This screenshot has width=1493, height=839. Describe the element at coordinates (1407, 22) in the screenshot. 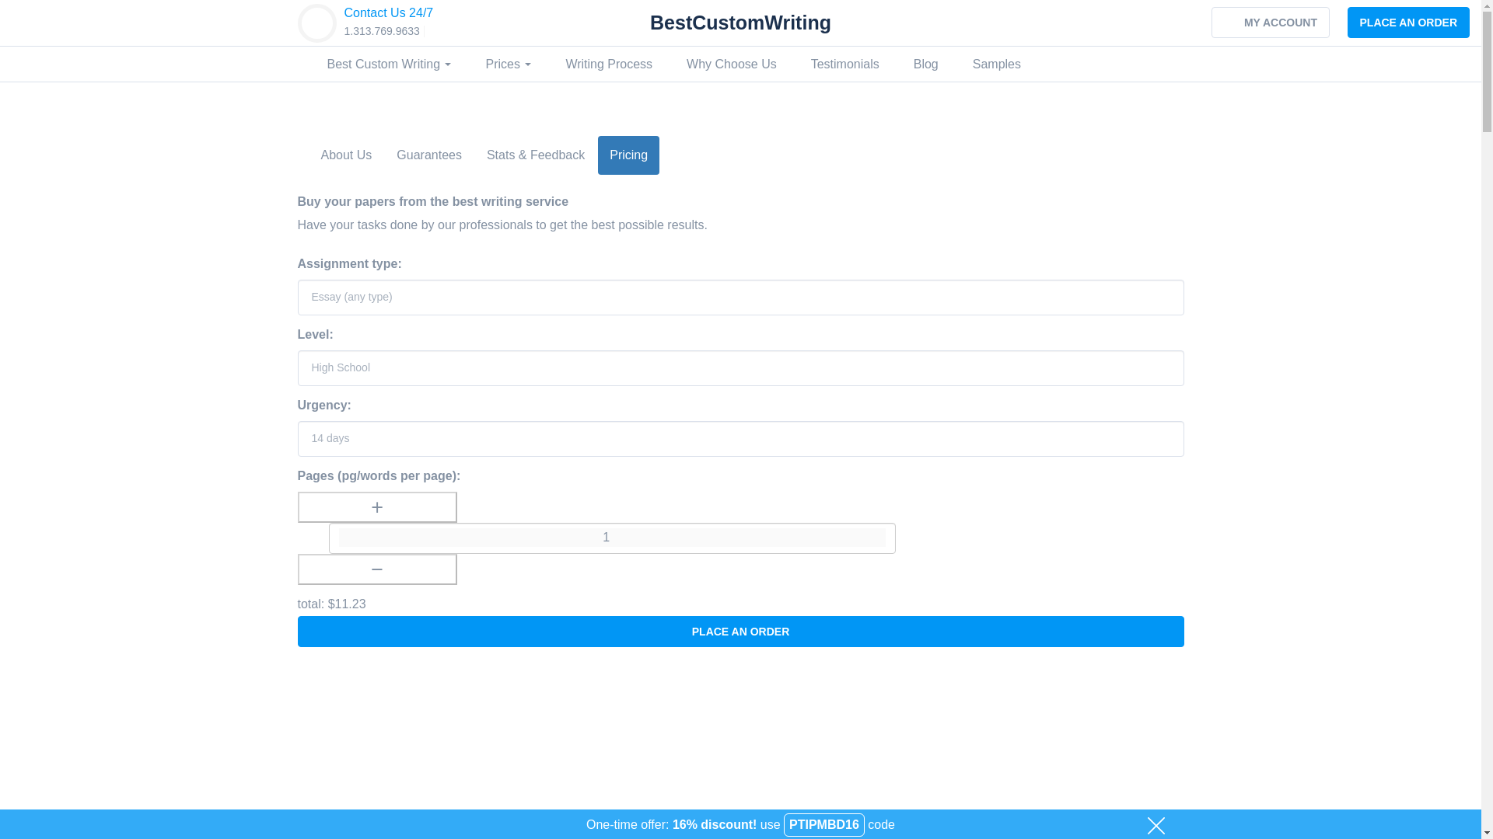

I see `PLACE AN ORDER` at that location.